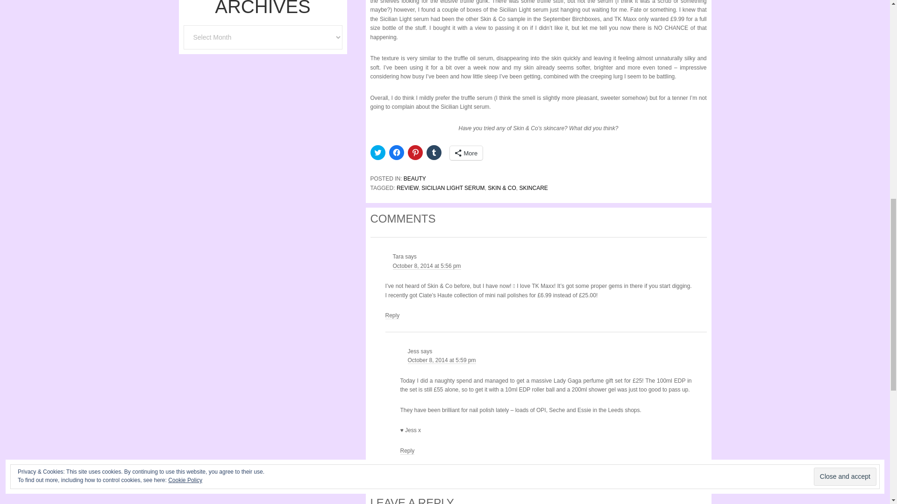 Image resolution: width=897 pixels, height=504 pixels. What do you see at coordinates (415, 178) in the screenshot?
I see `BEAUTY` at bounding box center [415, 178].